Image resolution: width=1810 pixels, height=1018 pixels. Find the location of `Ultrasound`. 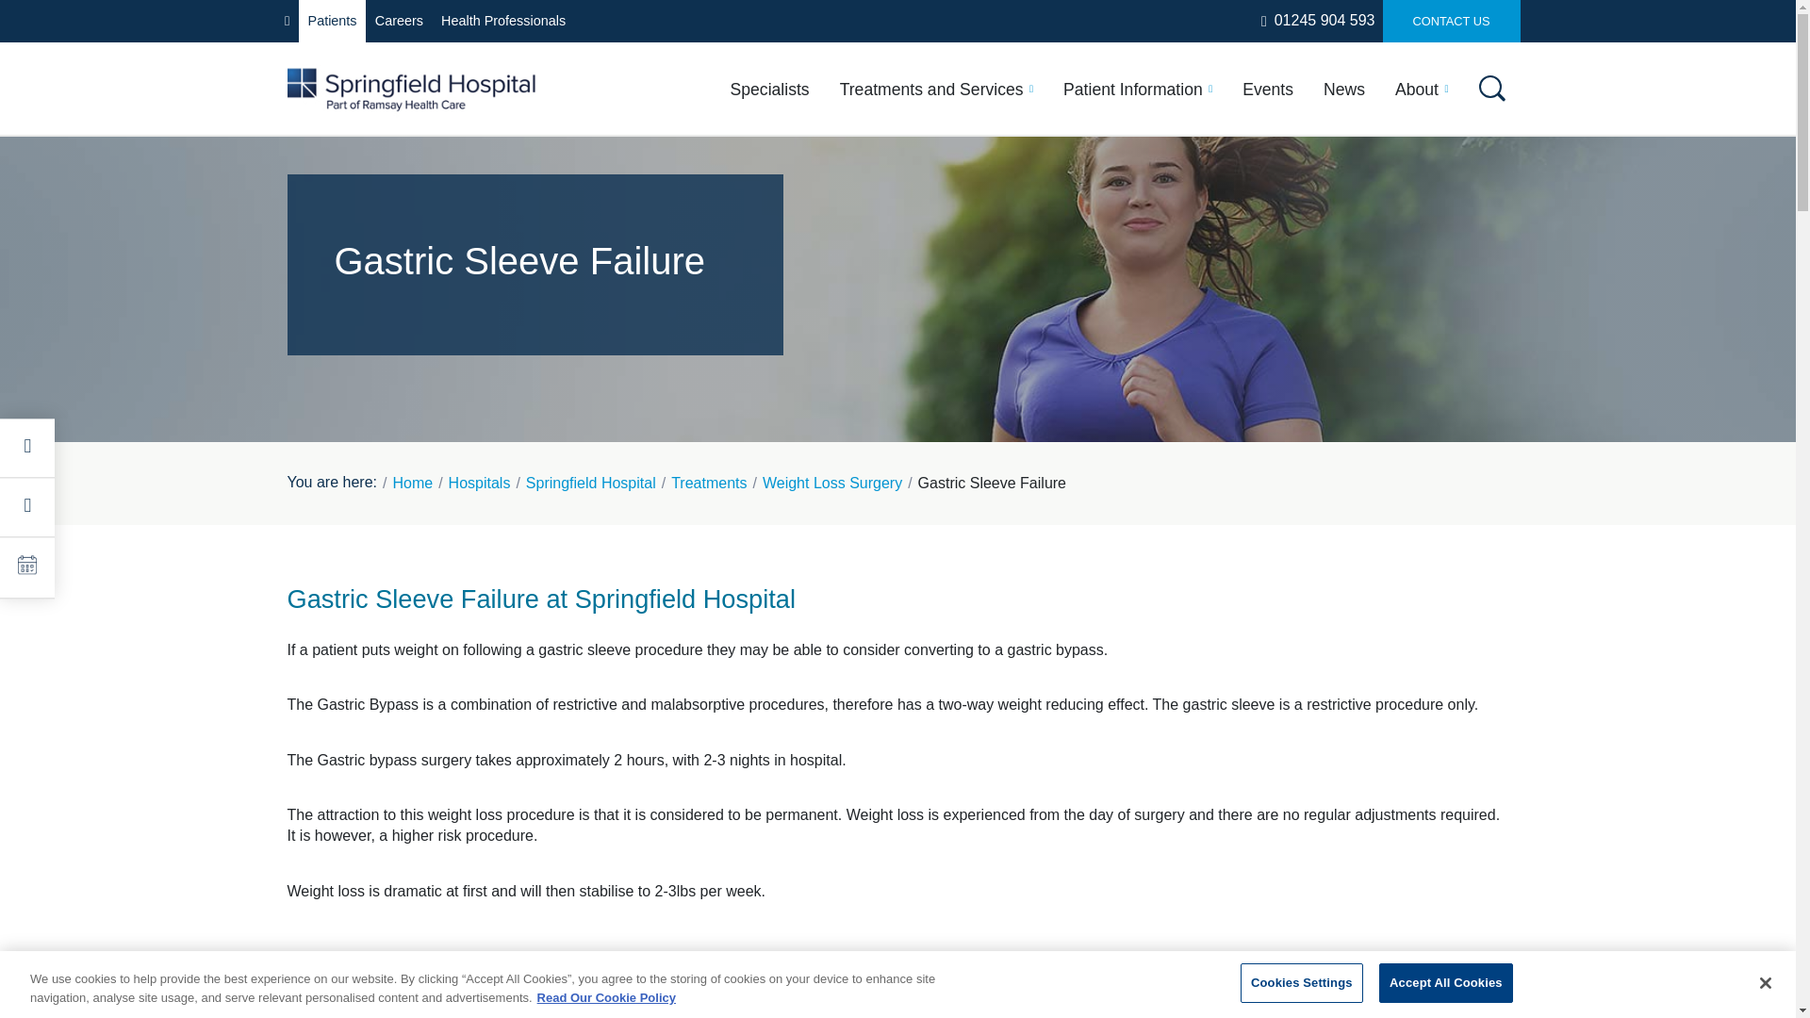

Ultrasound is located at coordinates (1294, 350).